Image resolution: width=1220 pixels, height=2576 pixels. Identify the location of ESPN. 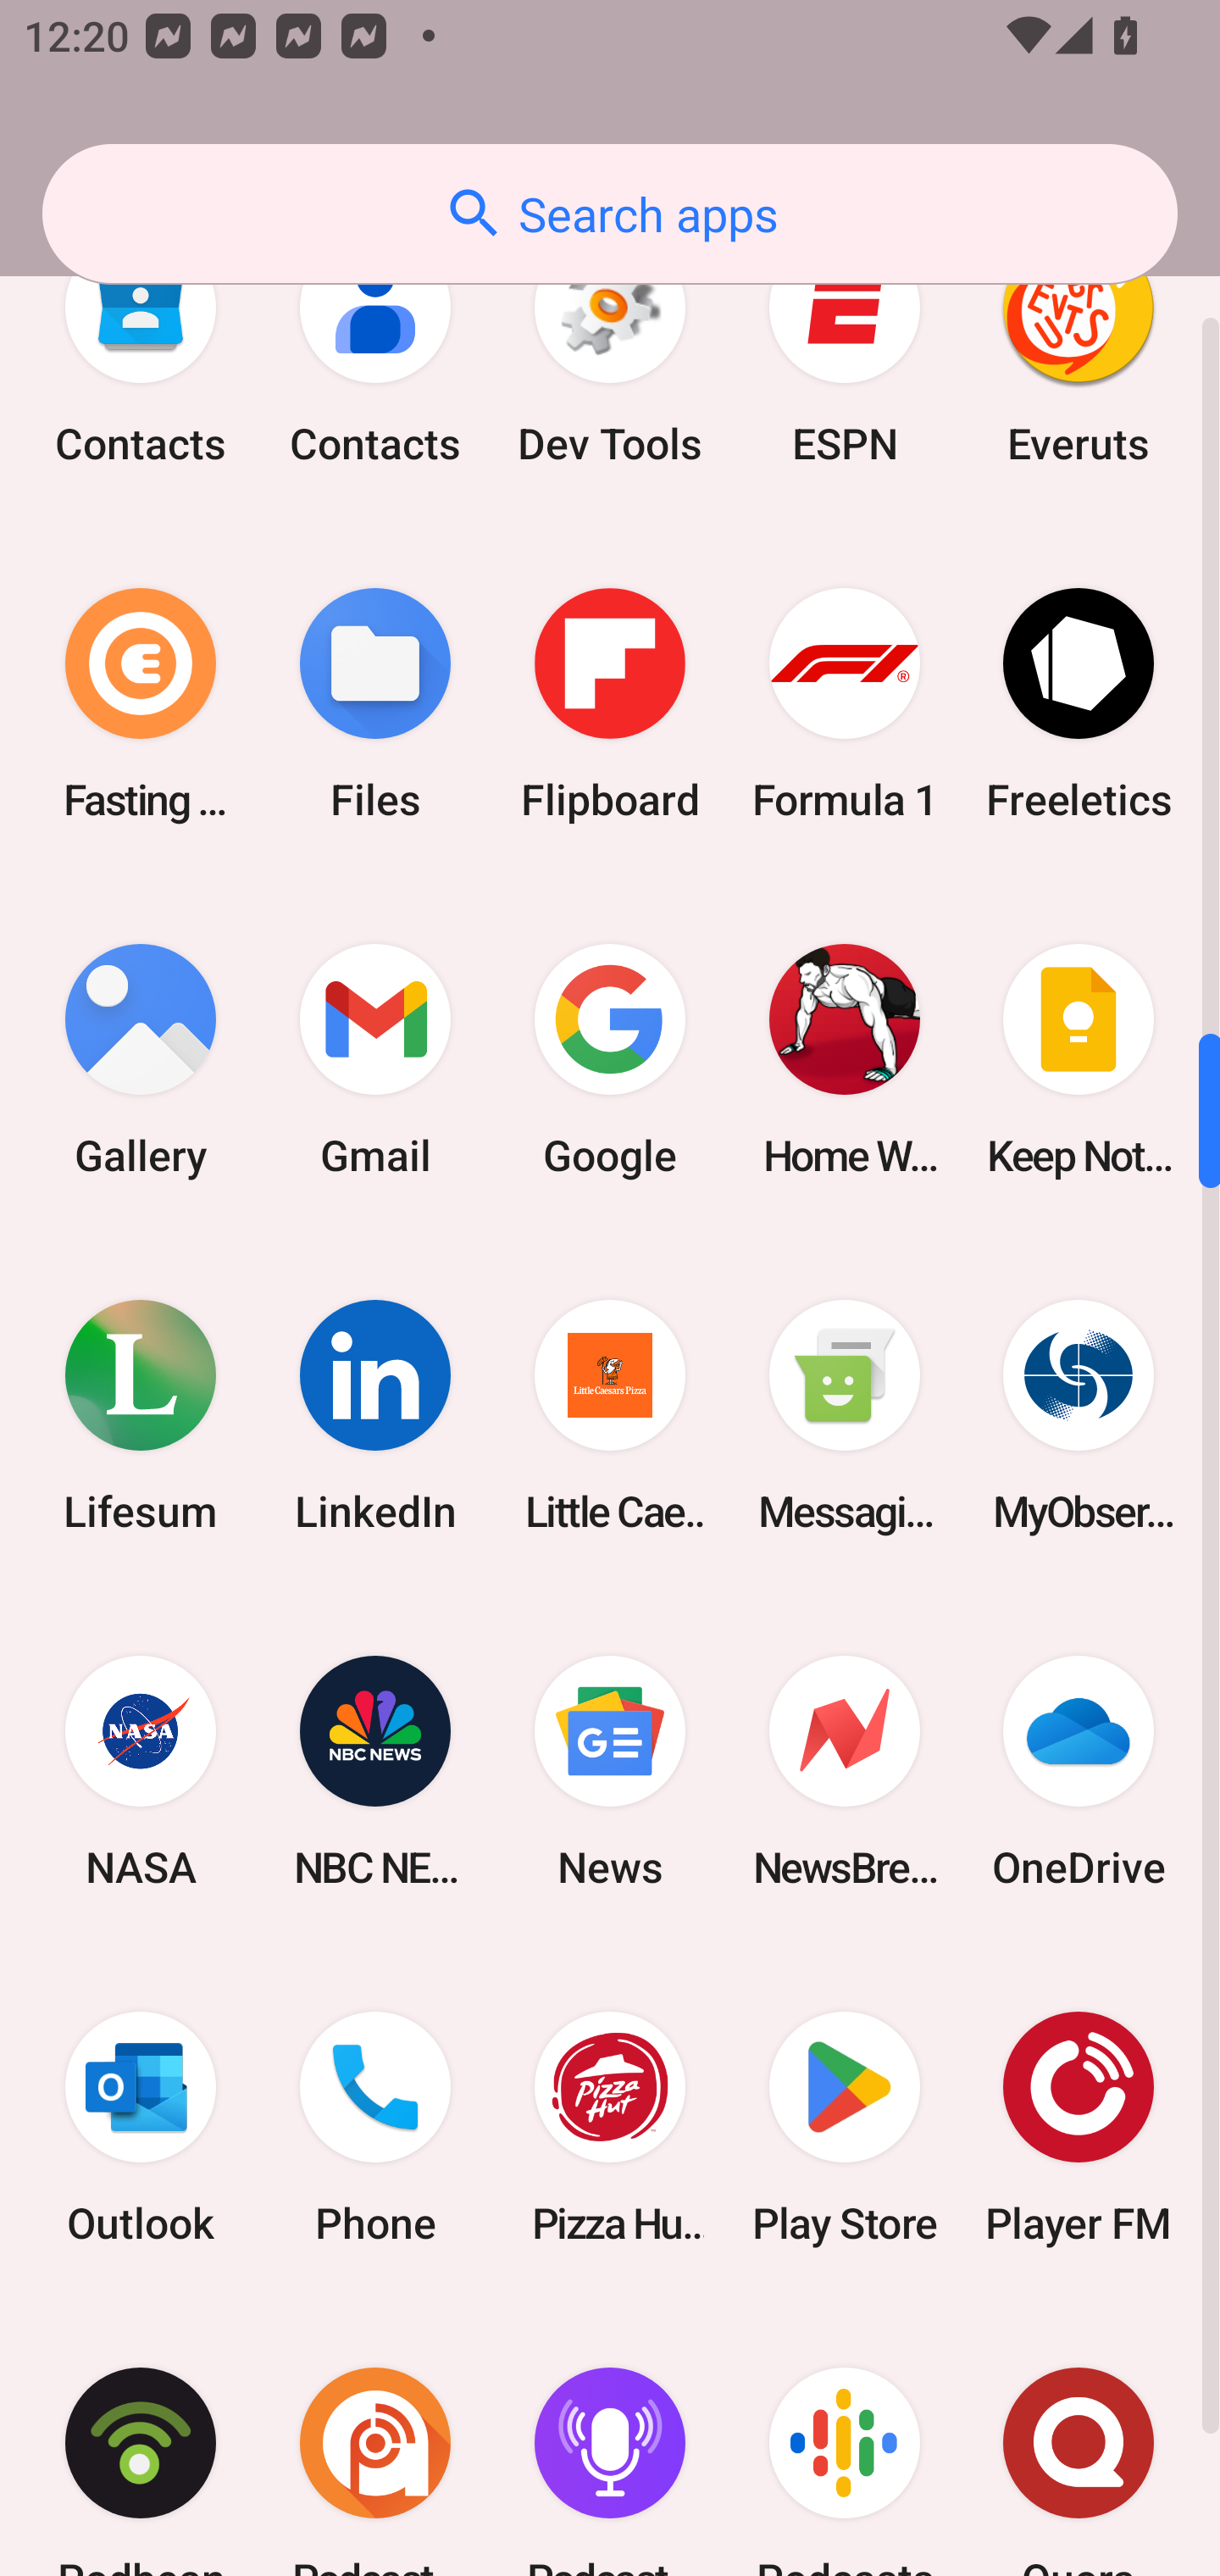
(844, 347).